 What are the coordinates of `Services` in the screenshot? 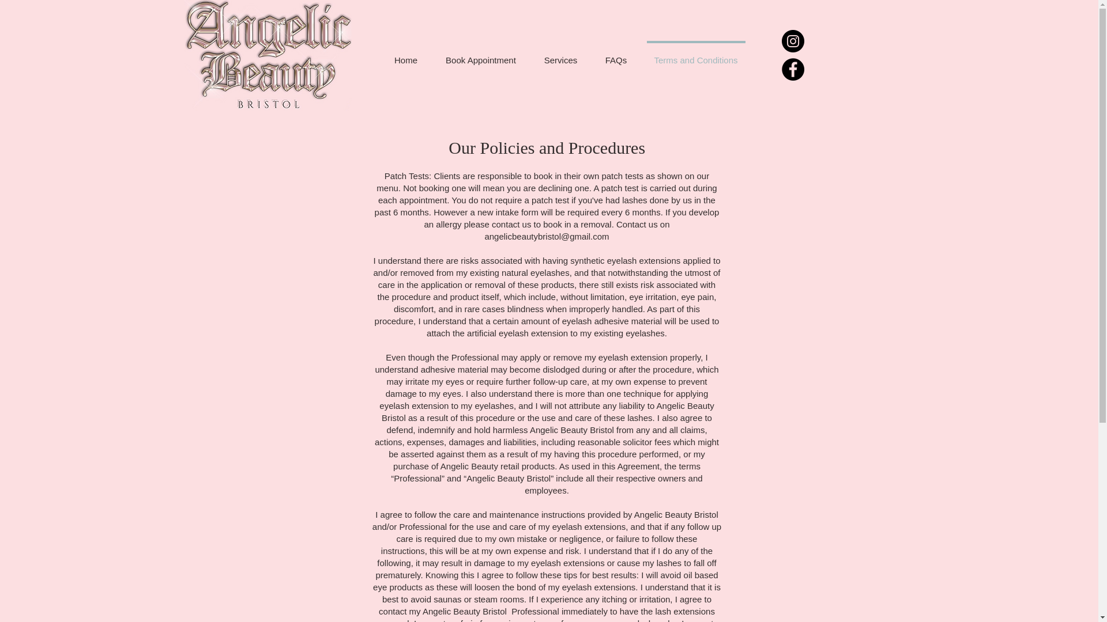 It's located at (560, 55).